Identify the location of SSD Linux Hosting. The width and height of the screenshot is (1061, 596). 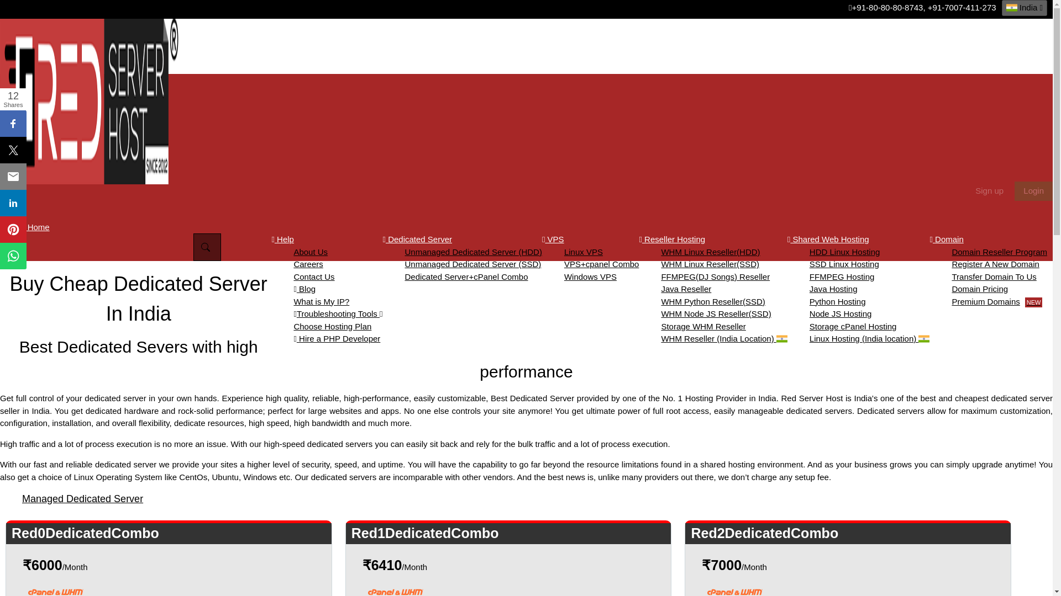
(844, 264).